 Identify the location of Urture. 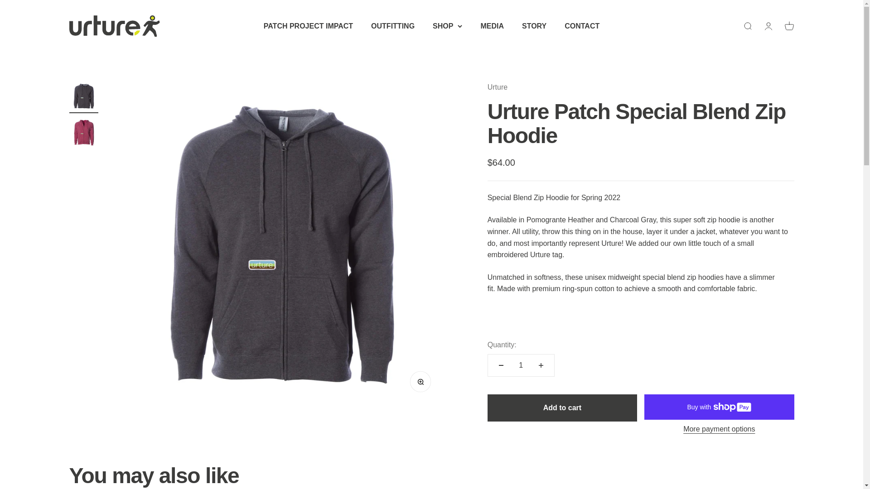
(114, 26).